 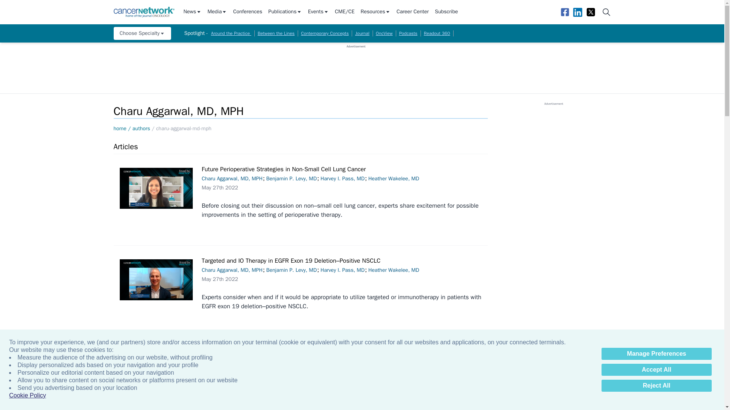 What do you see at coordinates (285, 12) in the screenshot?
I see `Publications` at bounding box center [285, 12].